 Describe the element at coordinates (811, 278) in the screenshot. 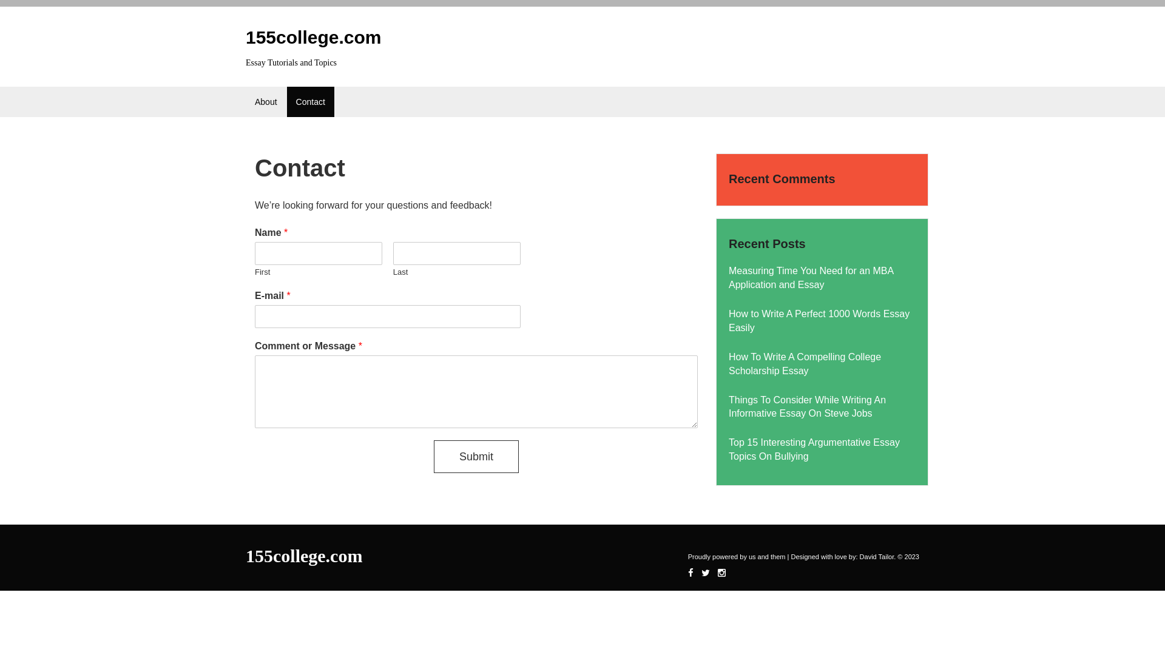

I see `Measuring Time You Need for an MBA Application and Essay` at that location.